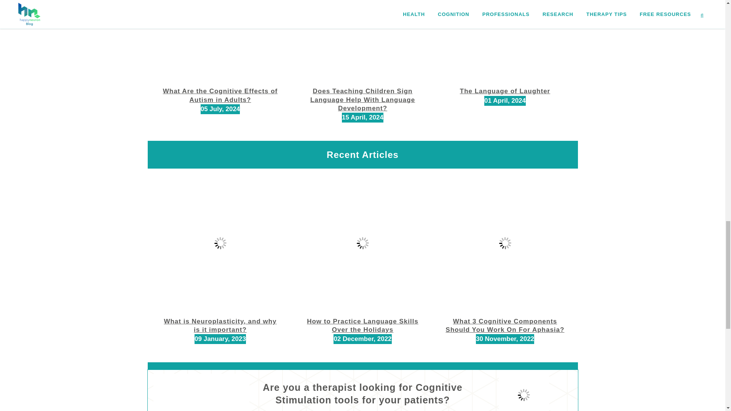 This screenshot has height=411, width=731. What do you see at coordinates (362, 325) in the screenshot?
I see `How to Practice Language Skills Over the Holidays` at bounding box center [362, 325].